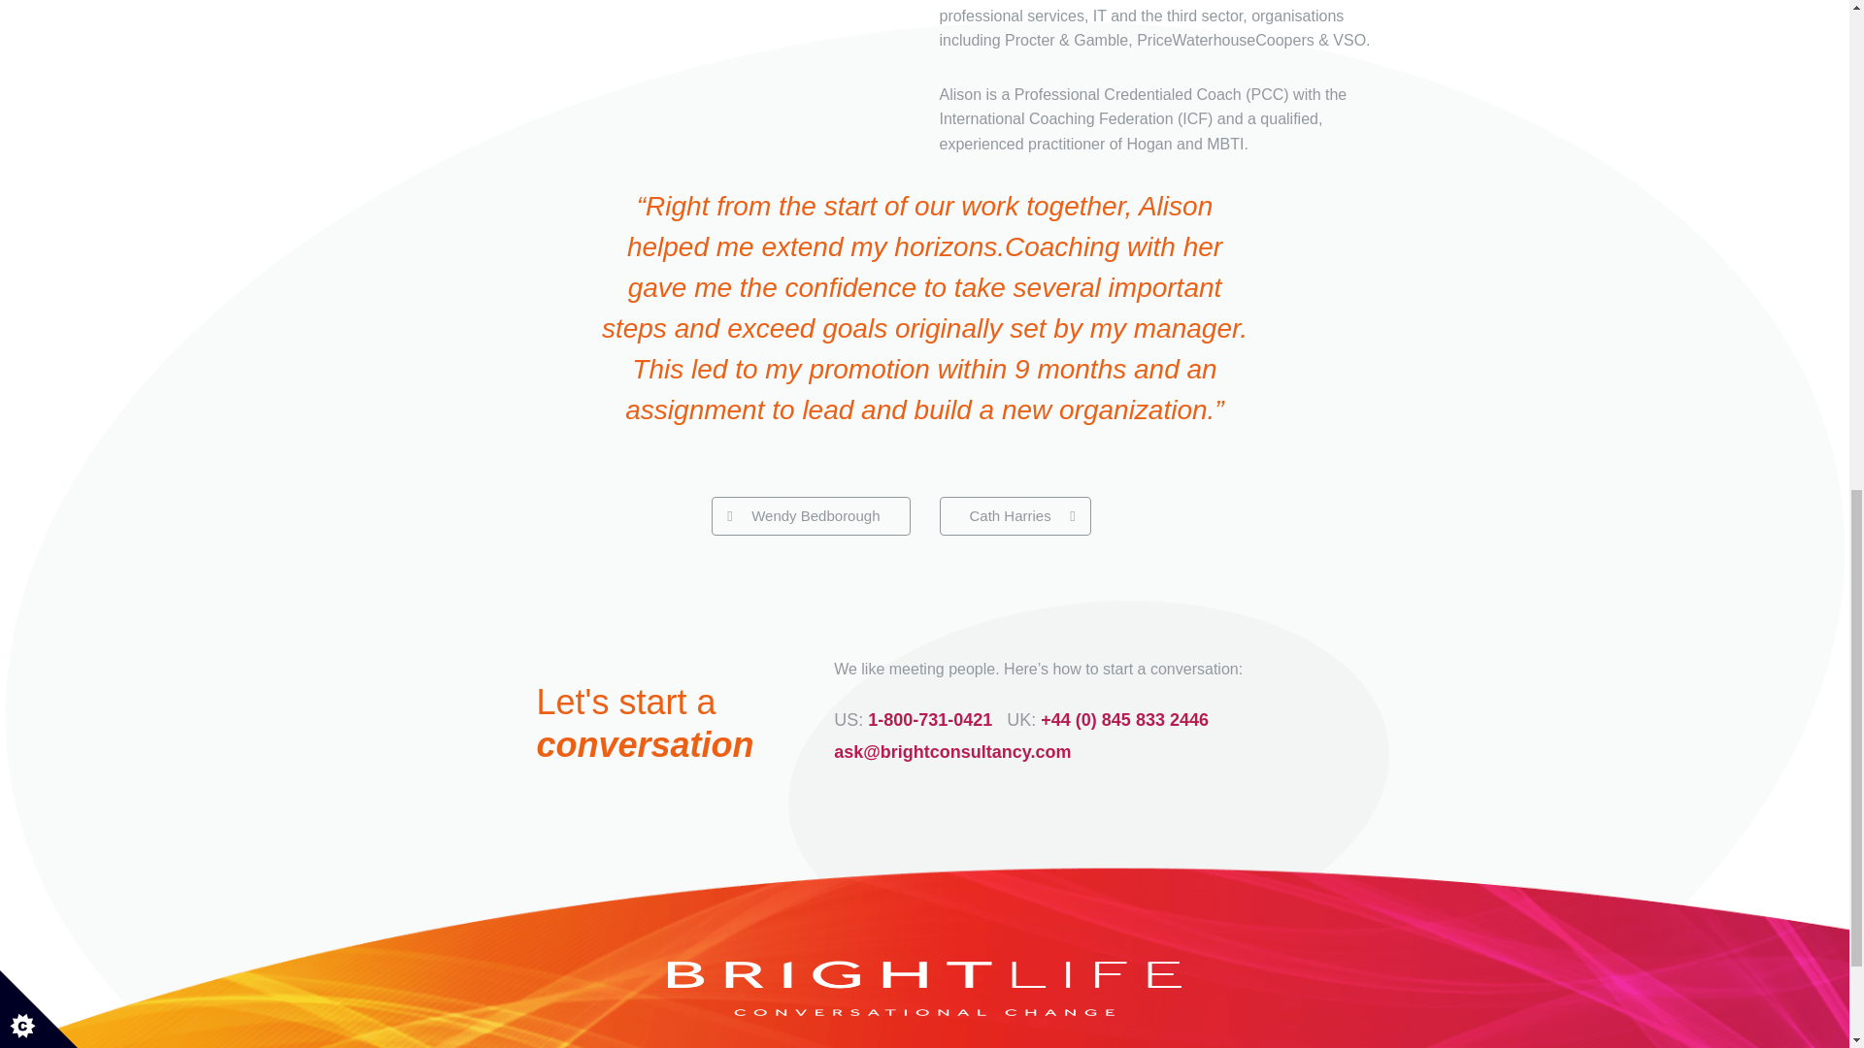 This screenshot has width=1864, height=1048. What do you see at coordinates (810, 505) in the screenshot?
I see `Wendy Bedborough` at bounding box center [810, 505].